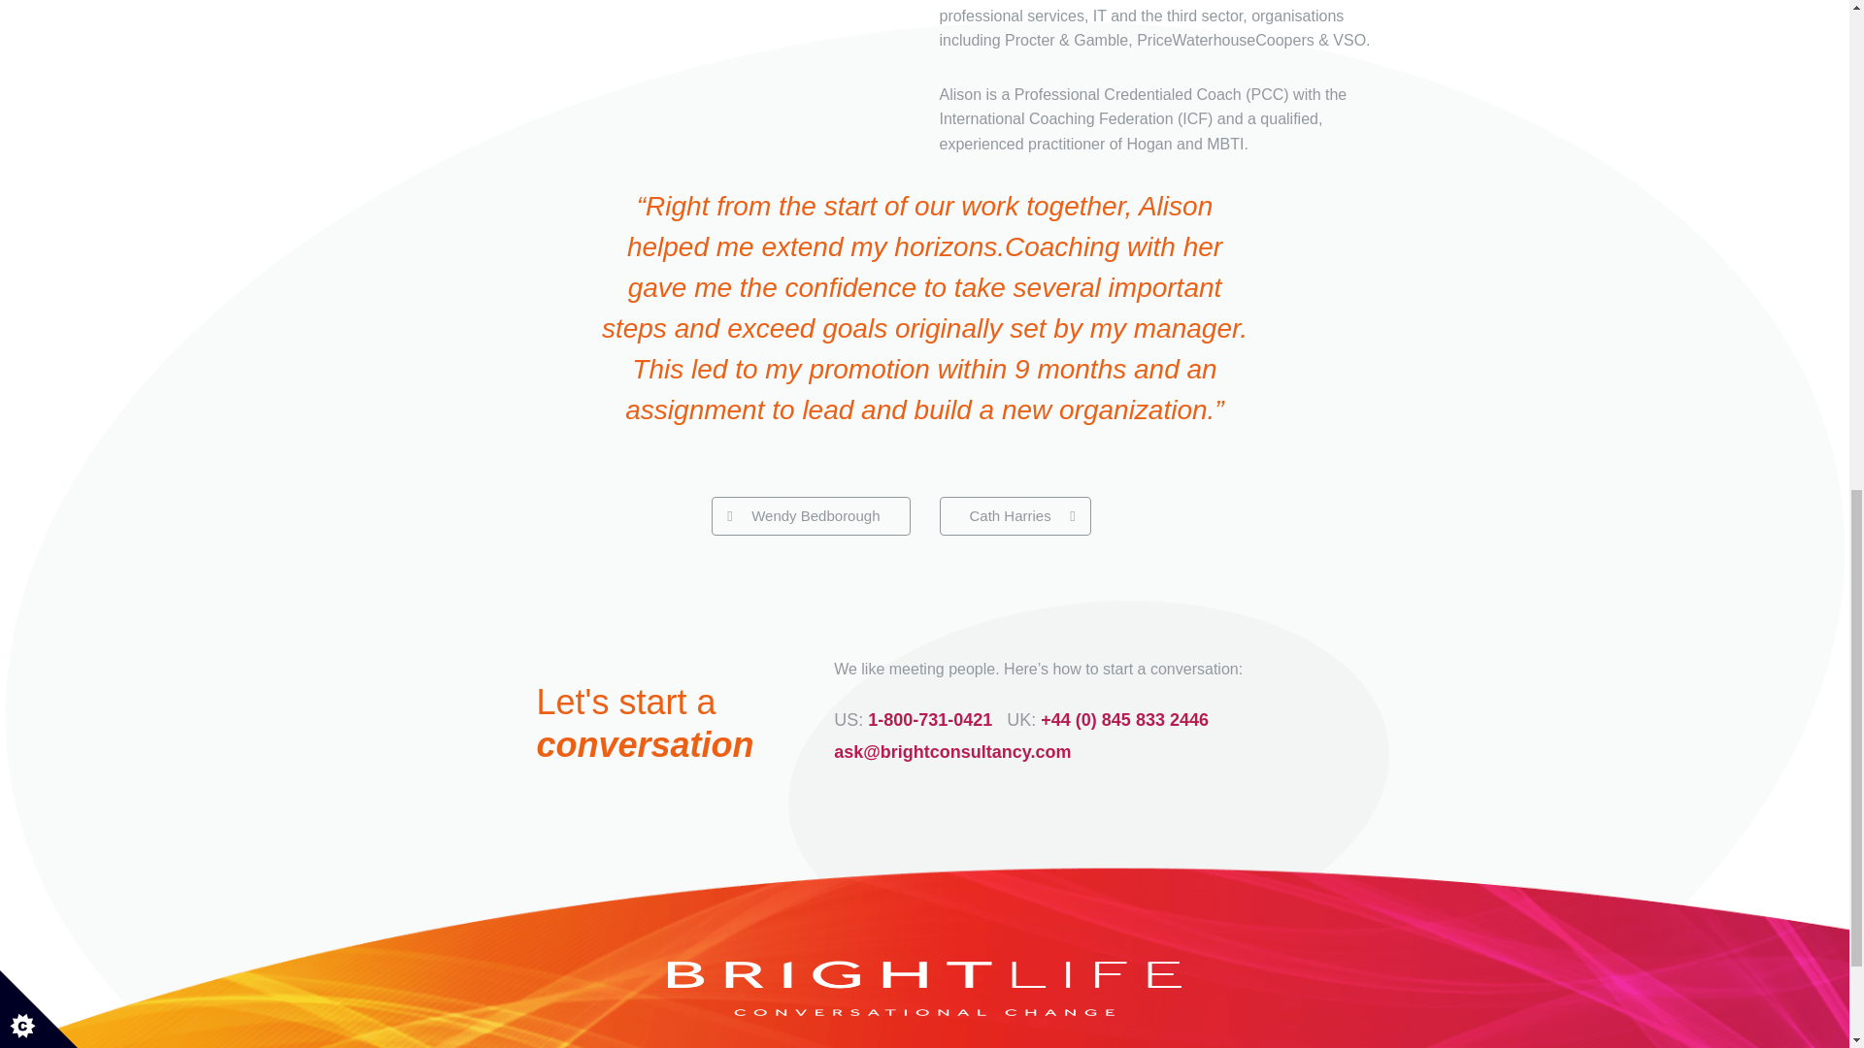 This screenshot has width=1864, height=1048. What do you see at coordinates (810, 505) in the screenshot?
I see `Wendy Bedborough` at bounding box center [810, 505].